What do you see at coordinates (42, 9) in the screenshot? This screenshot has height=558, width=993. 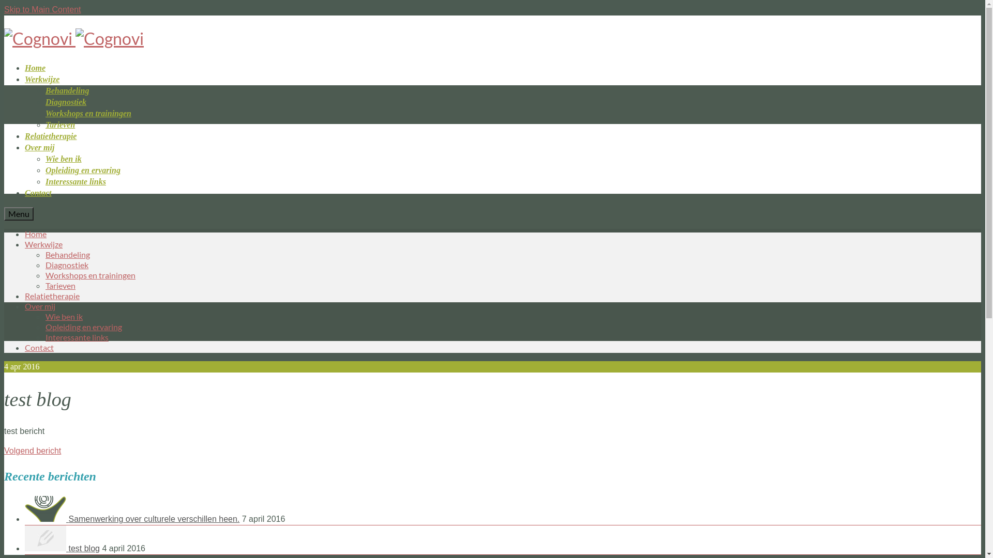 I see `Skip to Main Content` at bounding box center [42, 9].